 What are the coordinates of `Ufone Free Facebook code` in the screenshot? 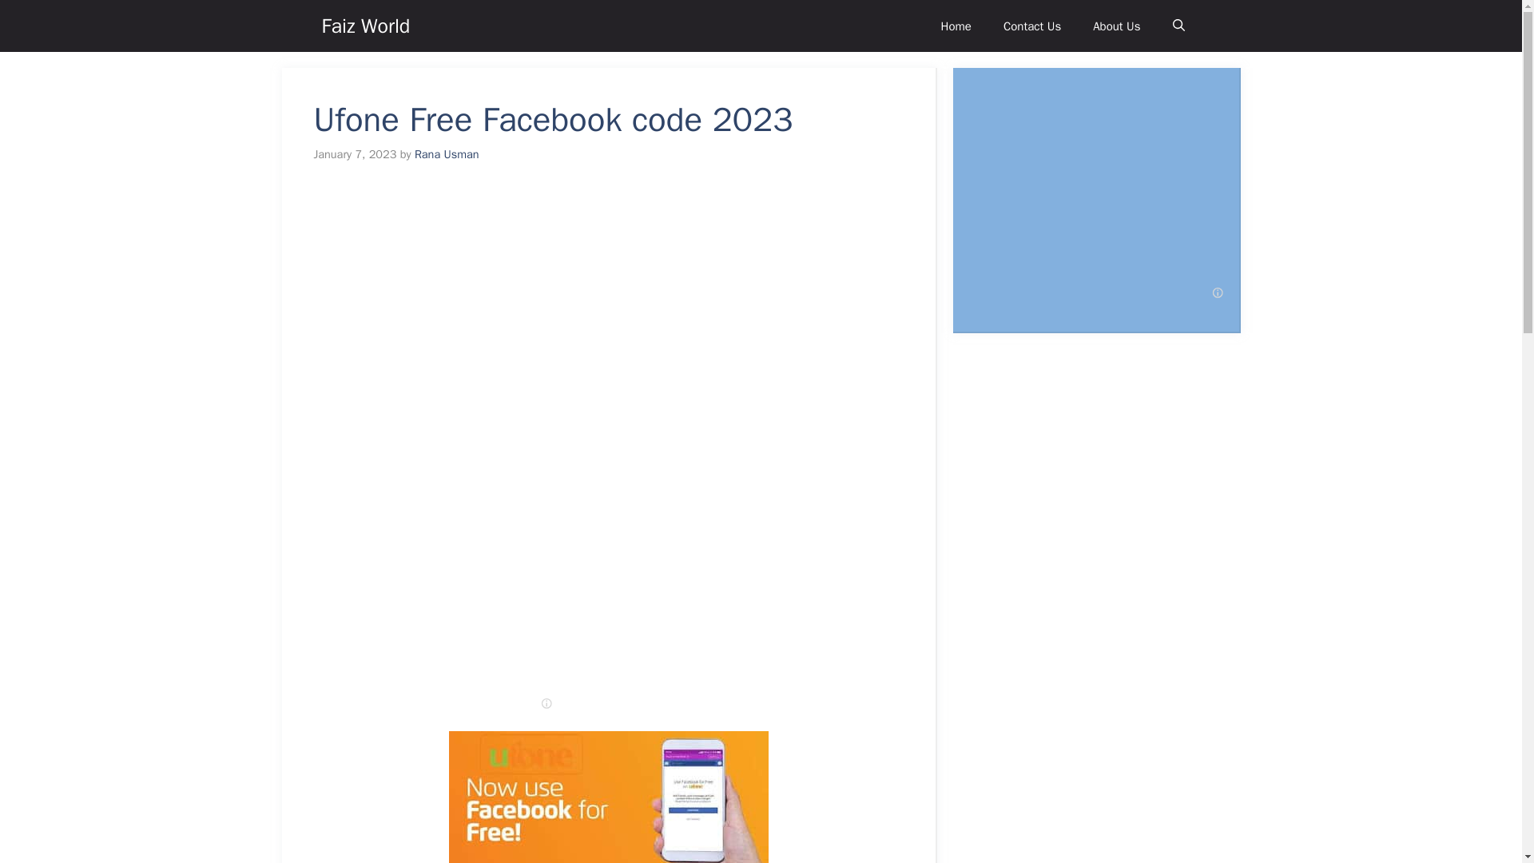 It's located at (609, 797).